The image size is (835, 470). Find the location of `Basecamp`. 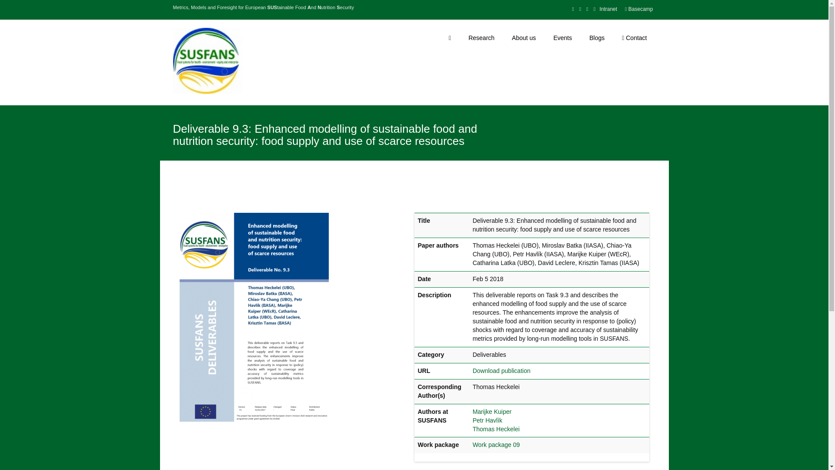

Basecamp is located at coordinates (638, 9).